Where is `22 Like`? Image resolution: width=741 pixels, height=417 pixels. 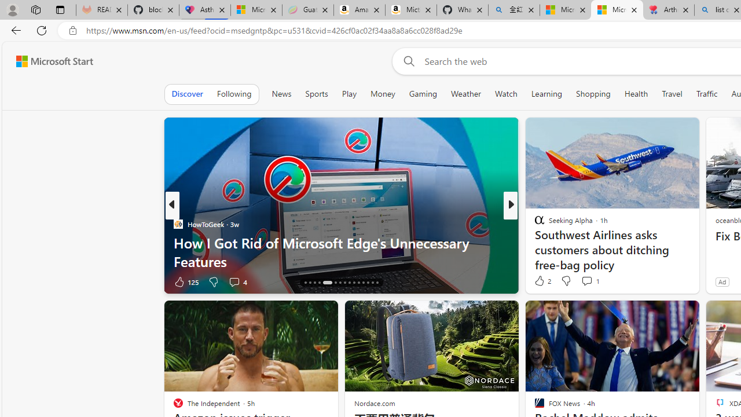
22 Like is located at coordinates (541, 281).